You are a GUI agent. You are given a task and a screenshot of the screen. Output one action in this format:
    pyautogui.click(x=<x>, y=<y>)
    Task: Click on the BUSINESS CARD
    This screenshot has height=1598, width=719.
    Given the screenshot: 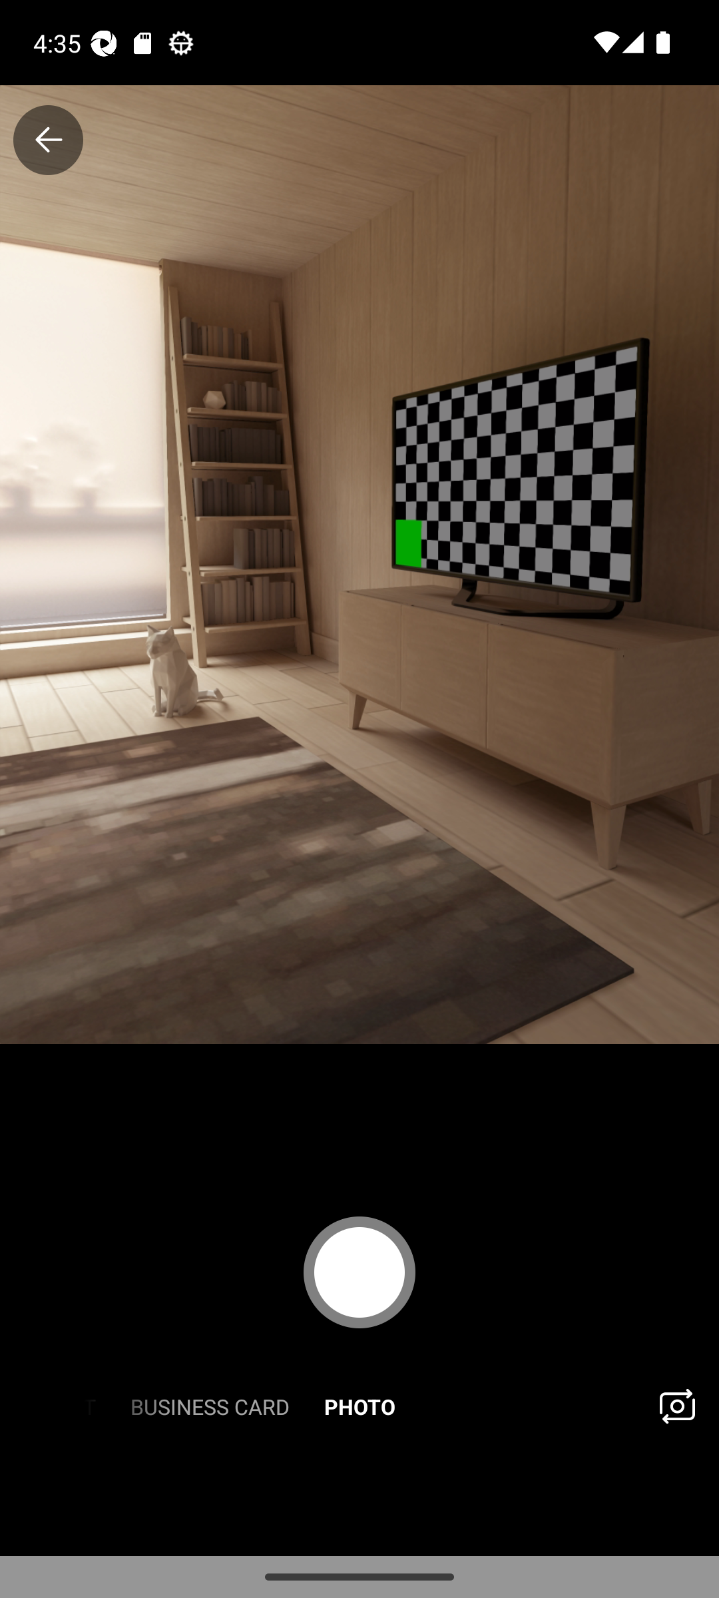 What is the action you would take?
    pyautogui.click(x=209, y=1405)
    